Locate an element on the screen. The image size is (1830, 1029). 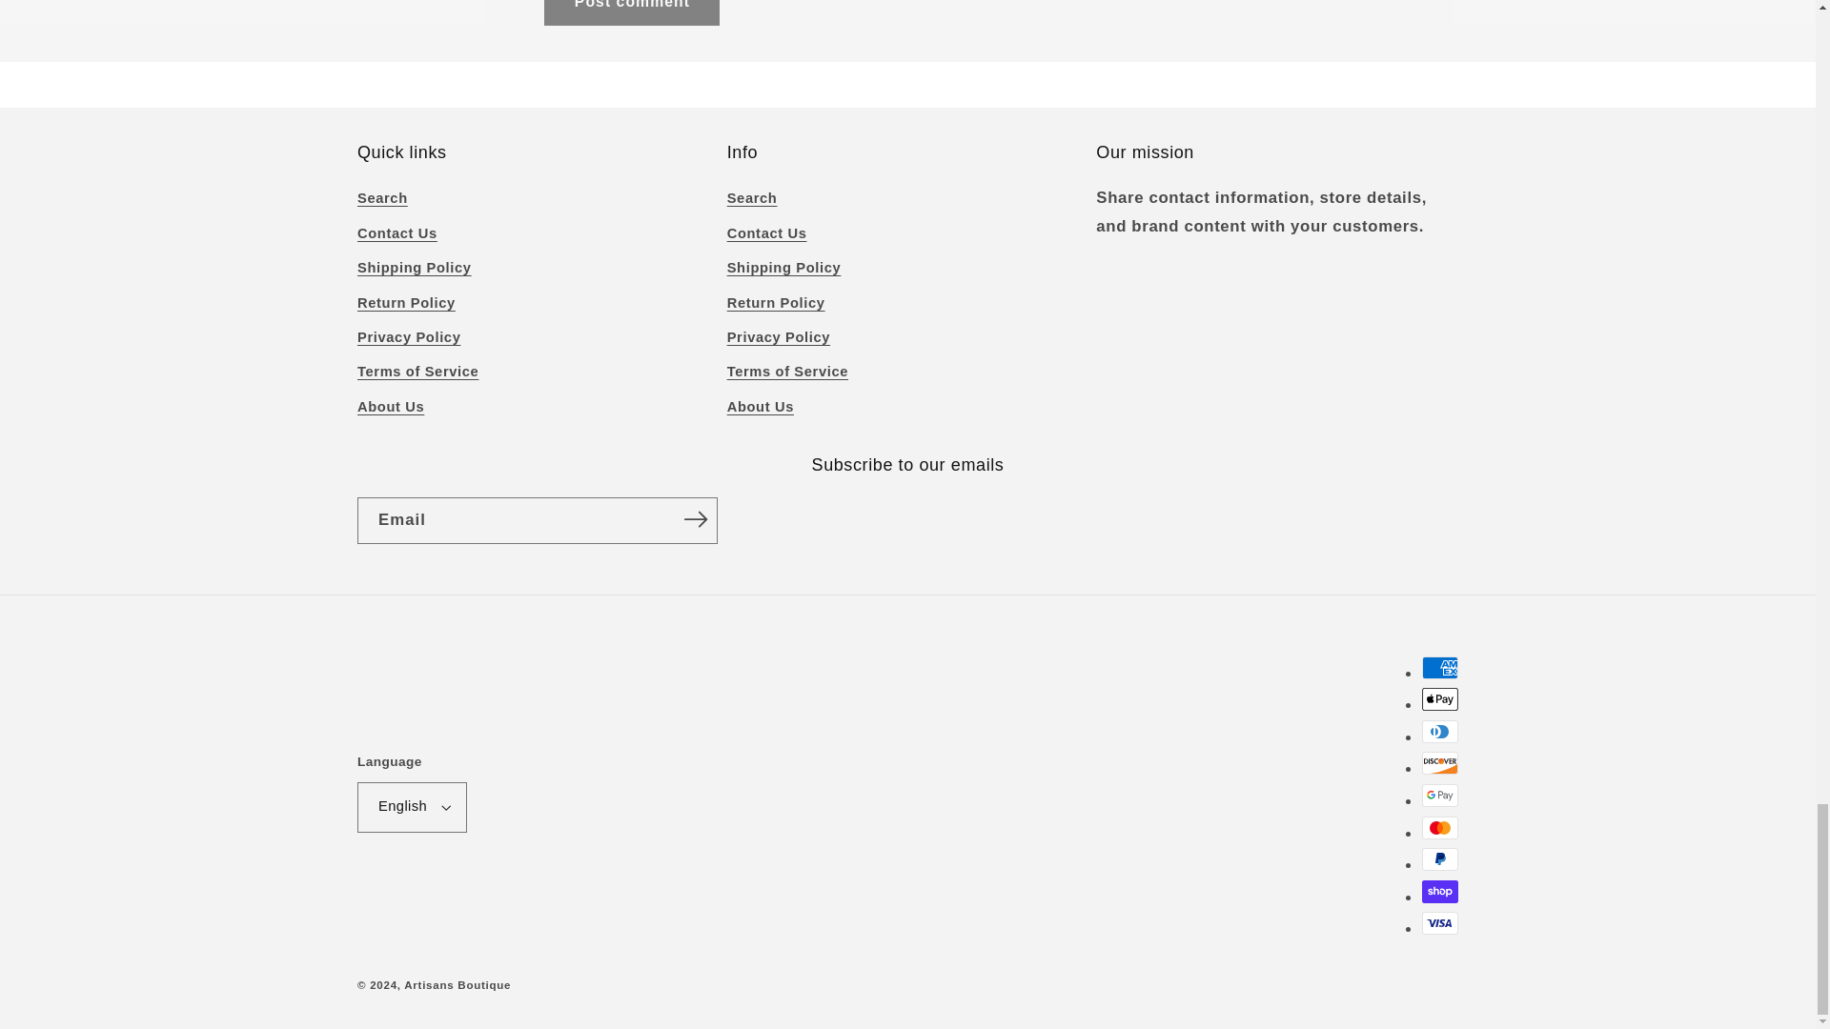
Diners Club is located at coordinates (1439, 732).